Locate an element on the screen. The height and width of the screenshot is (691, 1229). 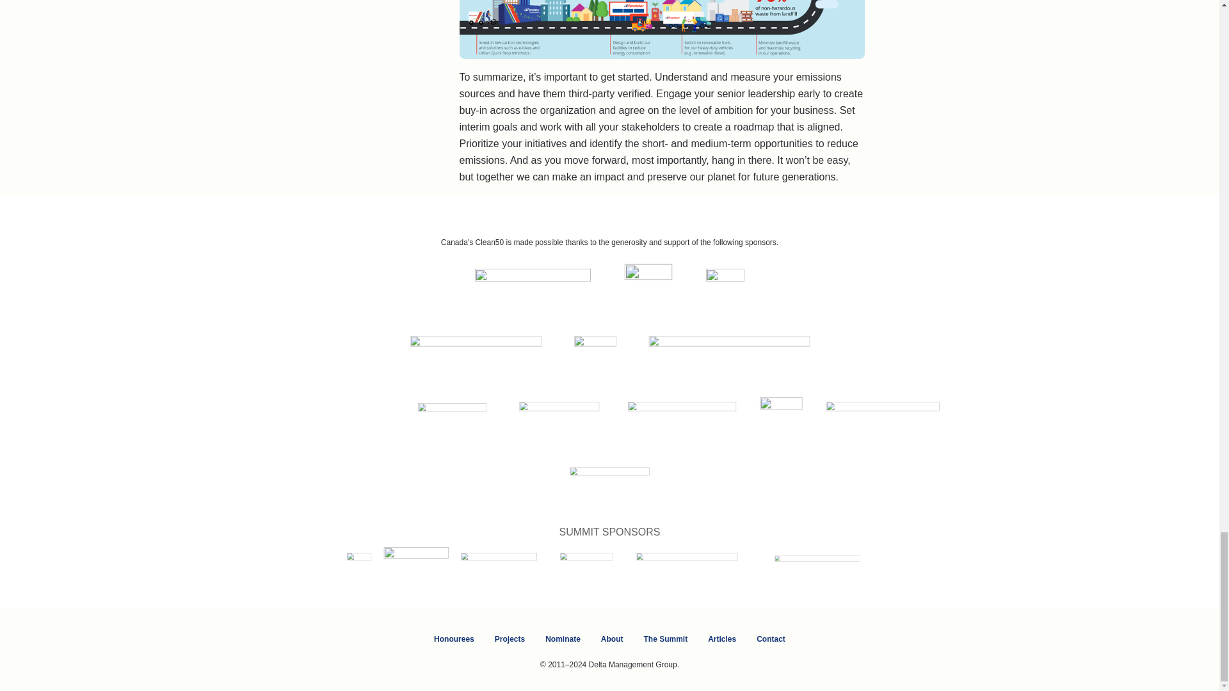
Sharc is located at coordinates (603, 572).